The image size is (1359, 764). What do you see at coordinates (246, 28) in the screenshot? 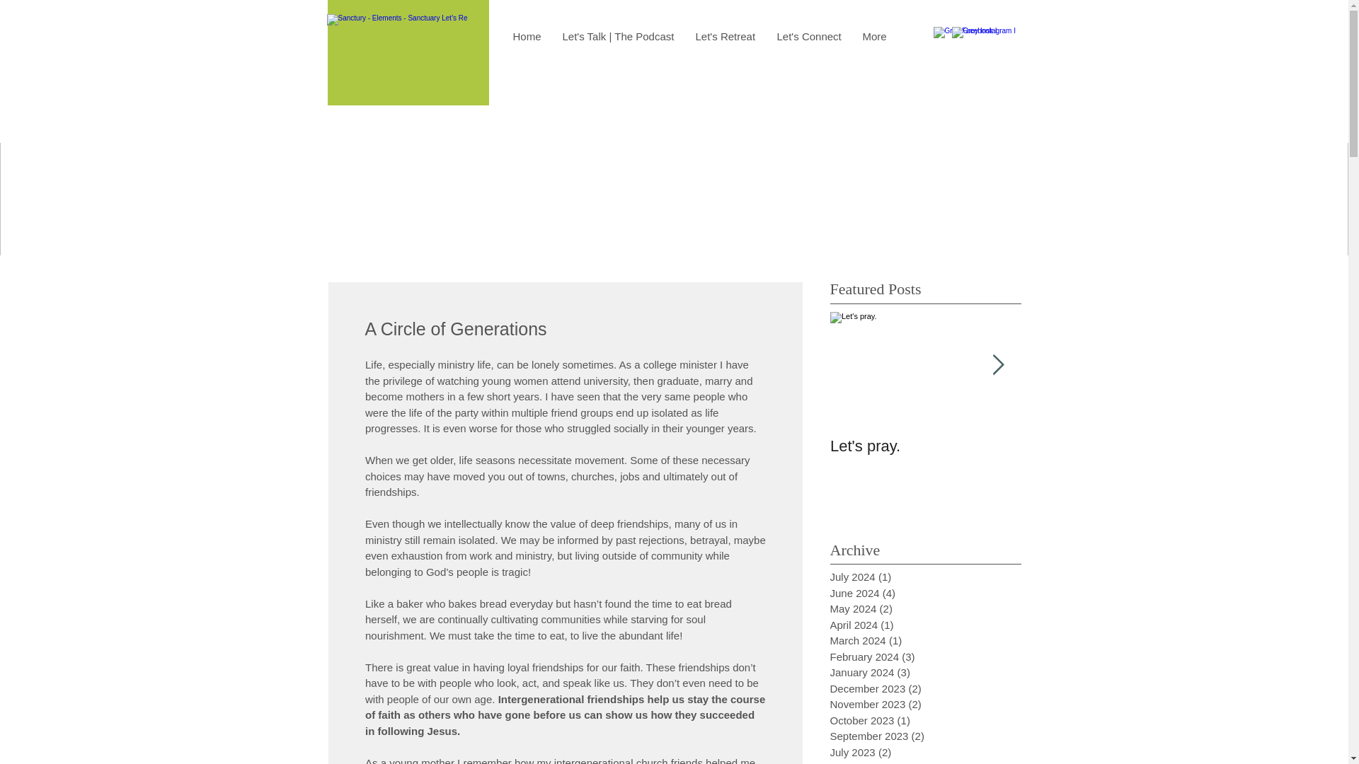
I see `Sanctuary` at bounding box center [246, 28].